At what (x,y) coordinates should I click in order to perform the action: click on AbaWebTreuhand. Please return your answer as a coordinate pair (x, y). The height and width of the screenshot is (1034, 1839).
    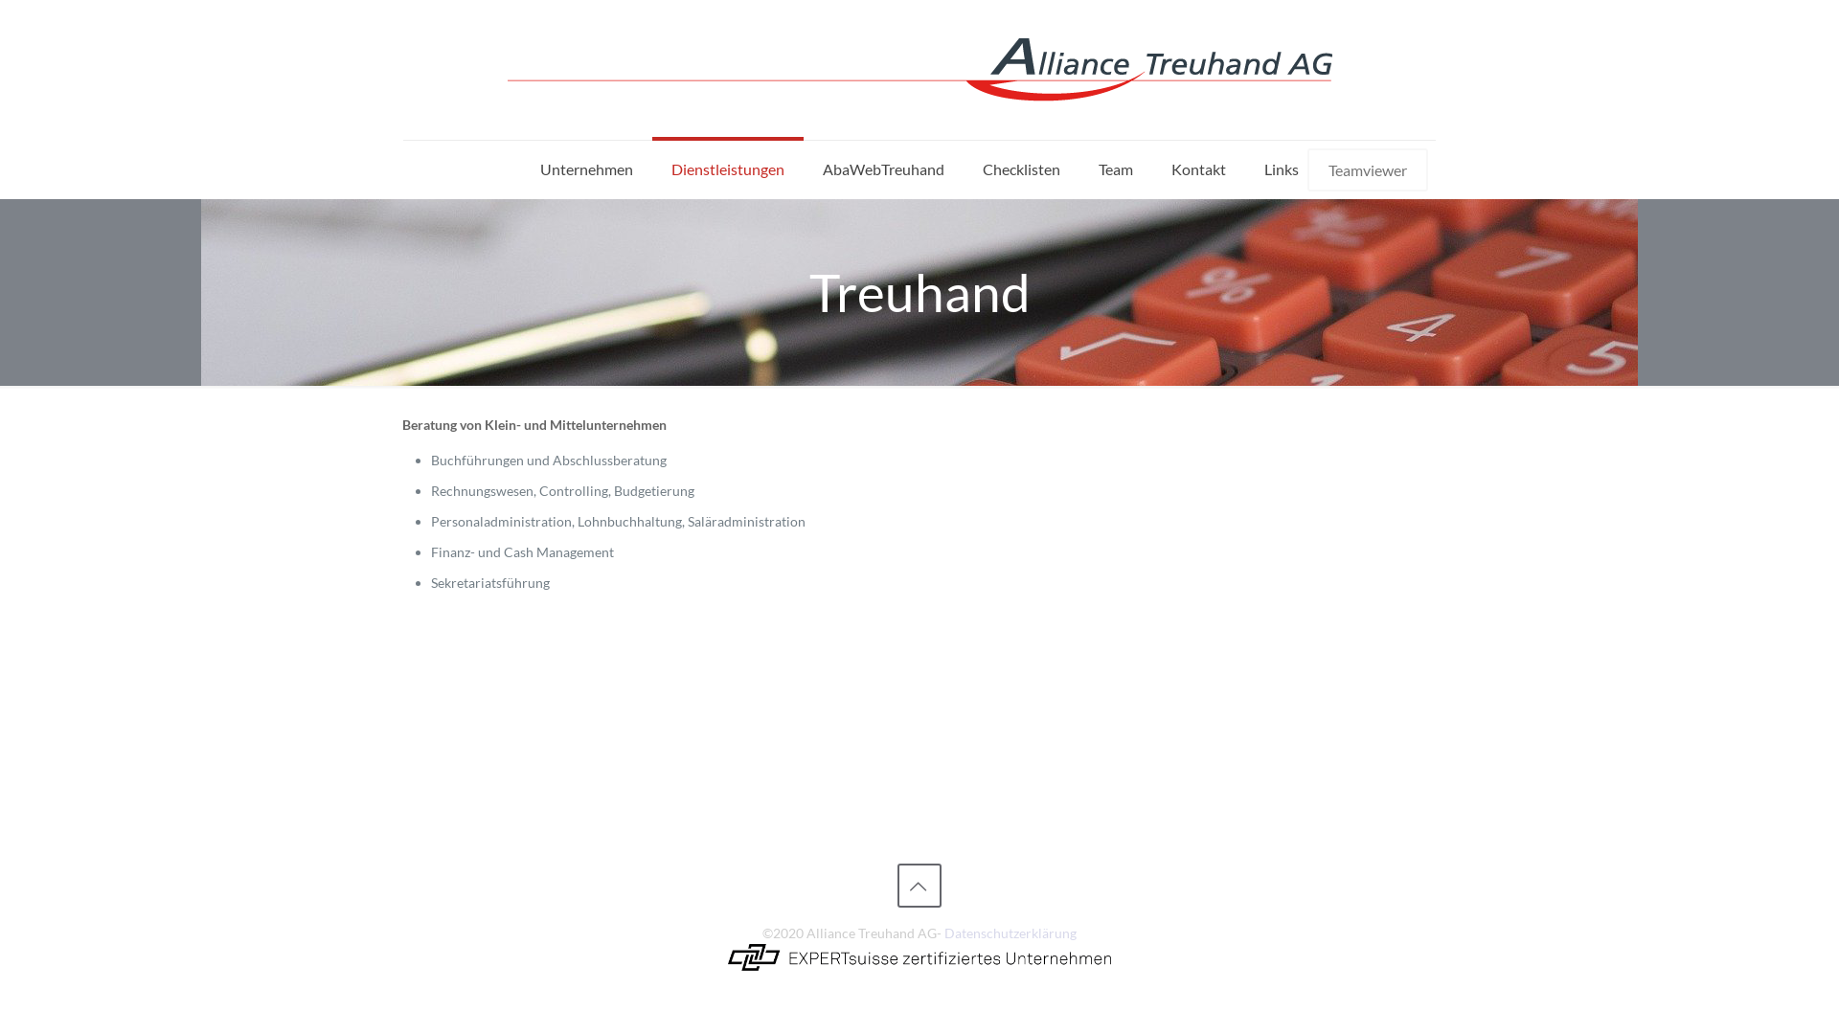
    Looking at the image, I should click on (883, 169).